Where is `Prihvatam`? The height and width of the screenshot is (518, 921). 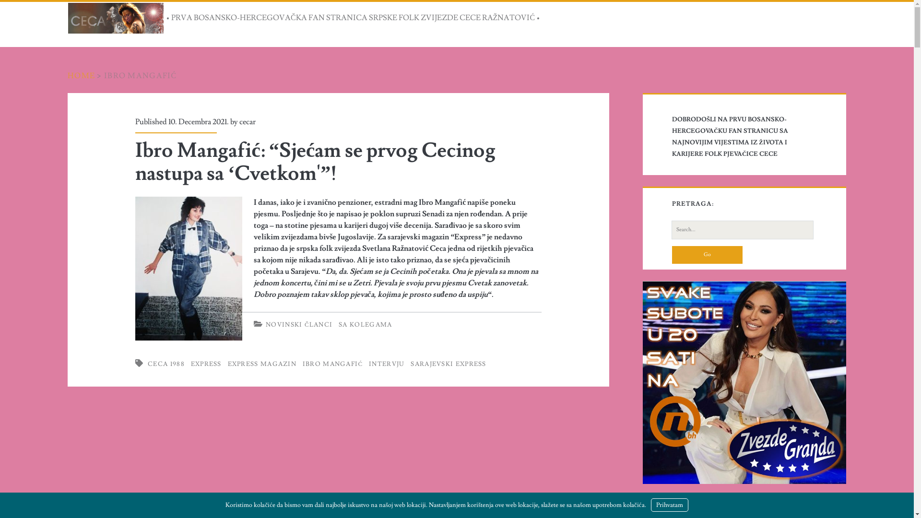
Prihvatam is located at coordinates (670, 505).